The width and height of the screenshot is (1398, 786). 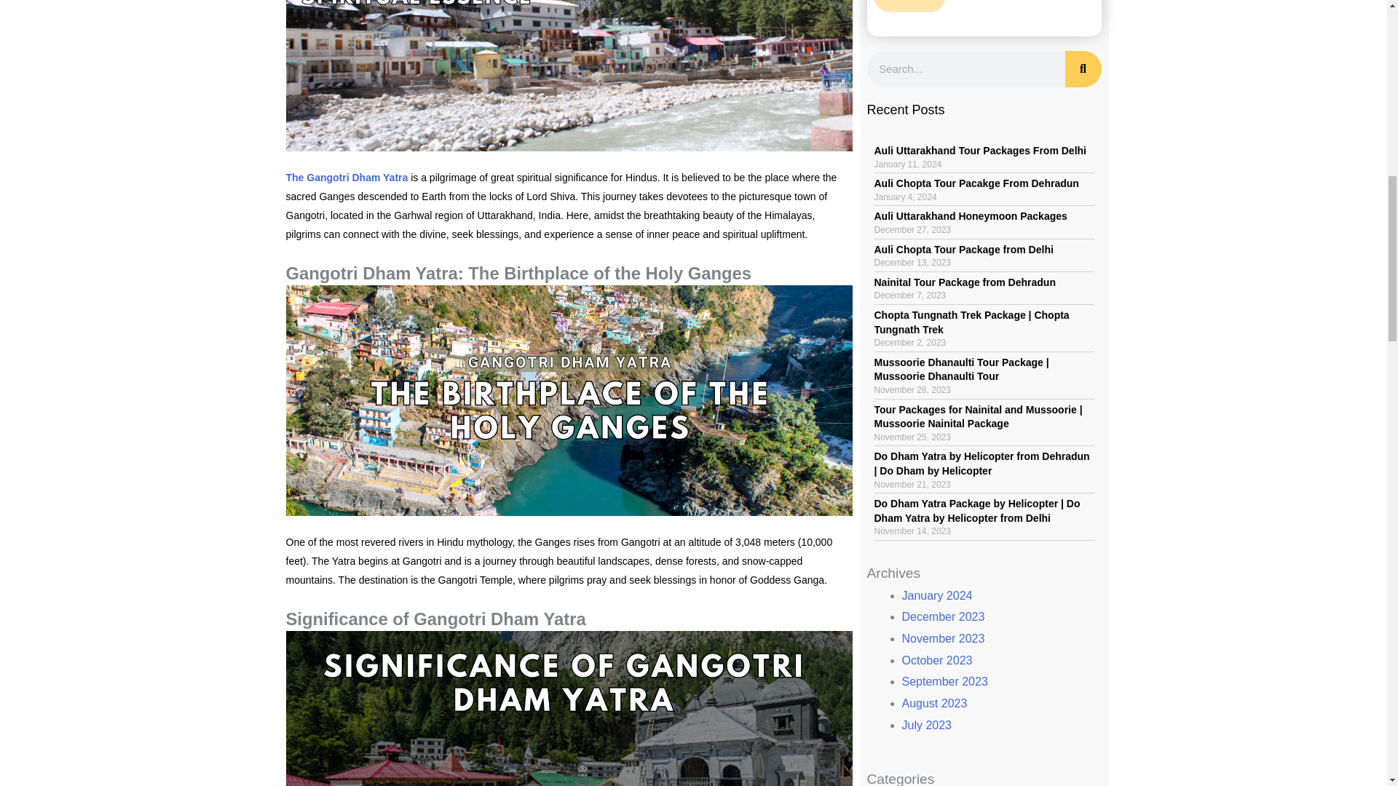 I want to click on Nainital Tour Package from Dehradun, so click(x=964, y=282).